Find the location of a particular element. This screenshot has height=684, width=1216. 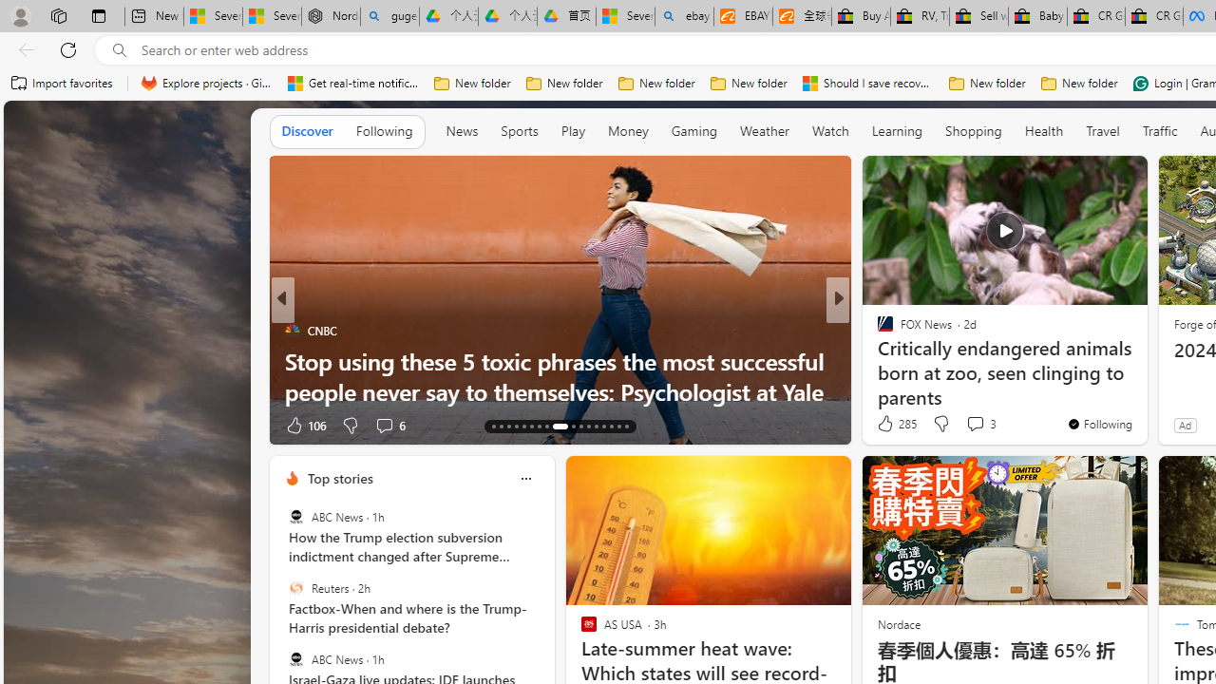

Class: icon-img is located at coordinates (525, 479).